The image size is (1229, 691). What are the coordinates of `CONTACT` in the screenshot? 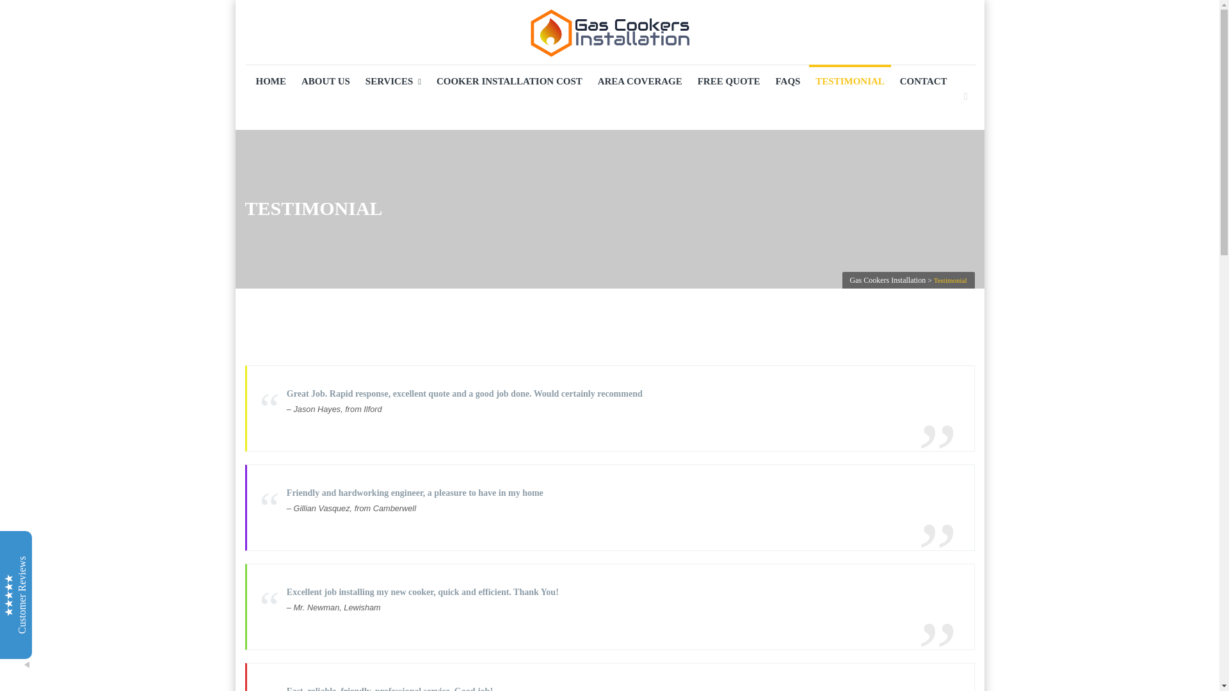 It's located at (923, 81).